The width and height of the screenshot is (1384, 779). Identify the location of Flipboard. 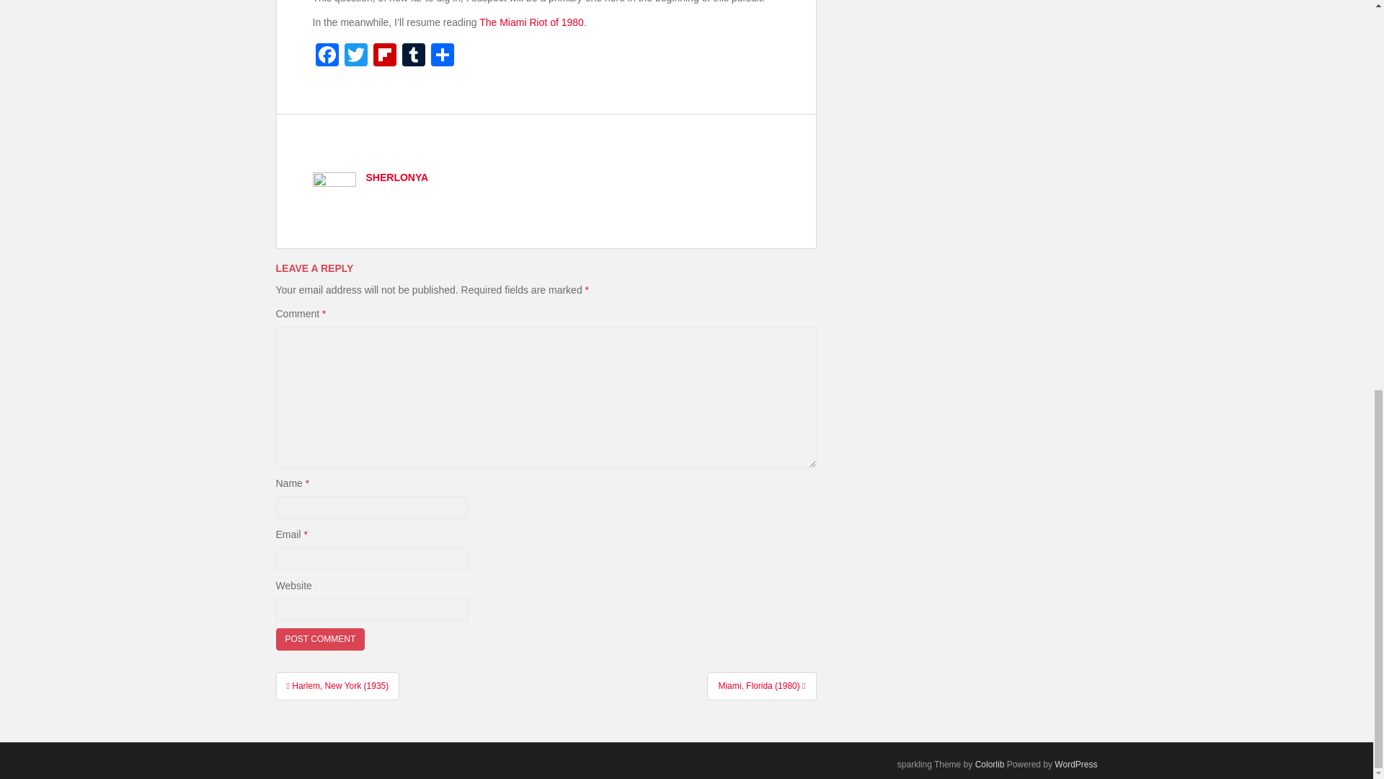
(385, 56).